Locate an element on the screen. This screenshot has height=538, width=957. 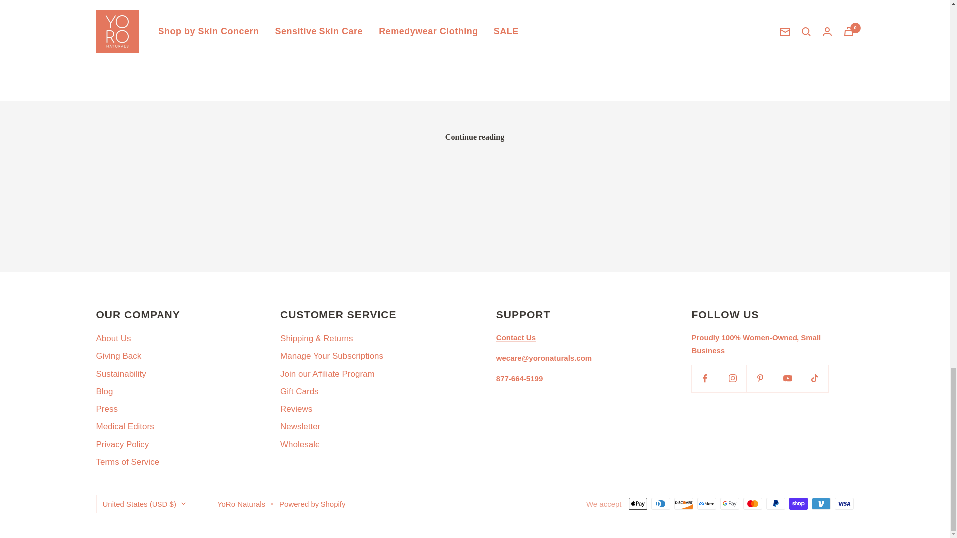
About Us is located at coordinates (113, 339).